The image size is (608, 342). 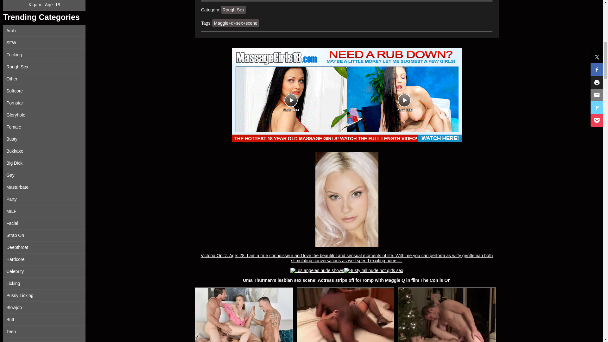 What do you see at coordinates (44, 67) in the screenshot?
I see `Rough Sex` at bounding box center [44, 67].